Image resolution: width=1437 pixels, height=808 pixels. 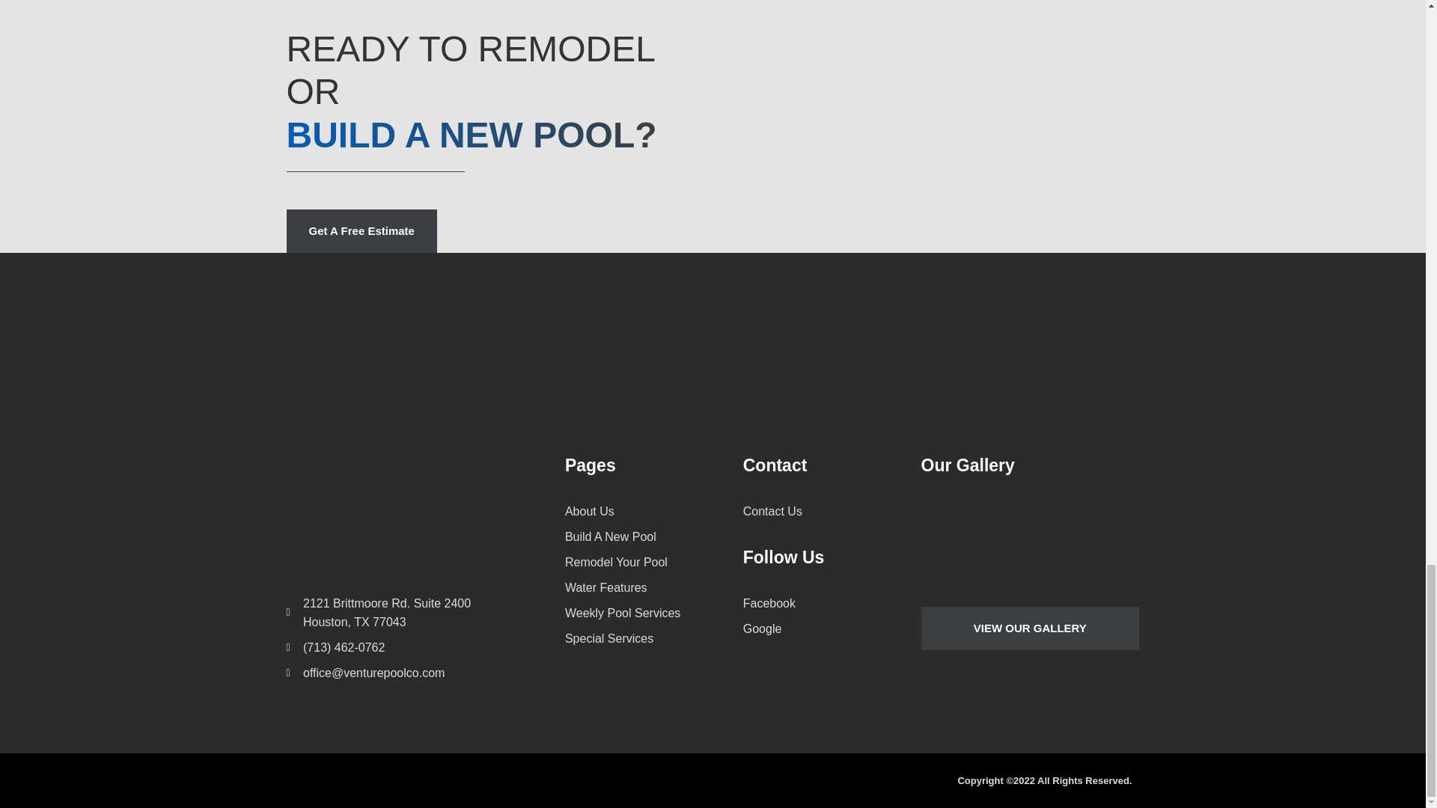 What do you see at coordinates (653, 612) in the screenshot?
I see `Weekly Pool Services` at bounding box center [653, 612].